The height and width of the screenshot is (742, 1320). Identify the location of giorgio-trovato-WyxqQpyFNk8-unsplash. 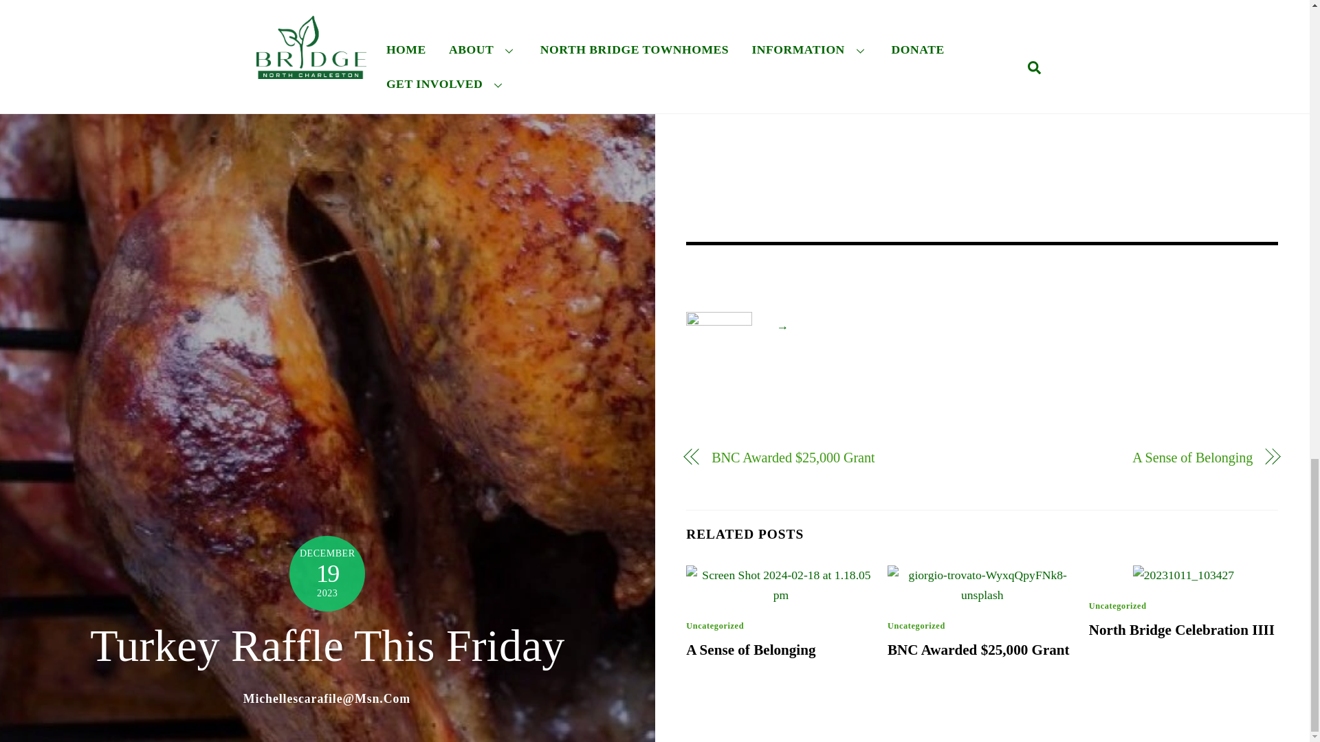
(982, 585).